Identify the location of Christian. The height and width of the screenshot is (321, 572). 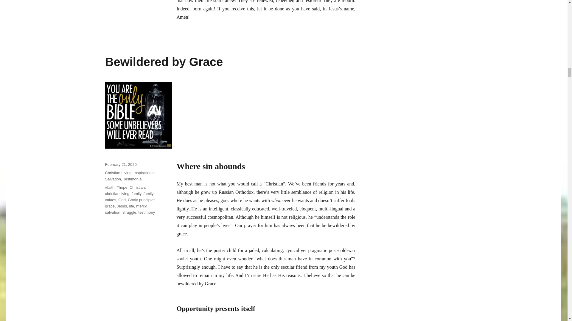
(137, 187).